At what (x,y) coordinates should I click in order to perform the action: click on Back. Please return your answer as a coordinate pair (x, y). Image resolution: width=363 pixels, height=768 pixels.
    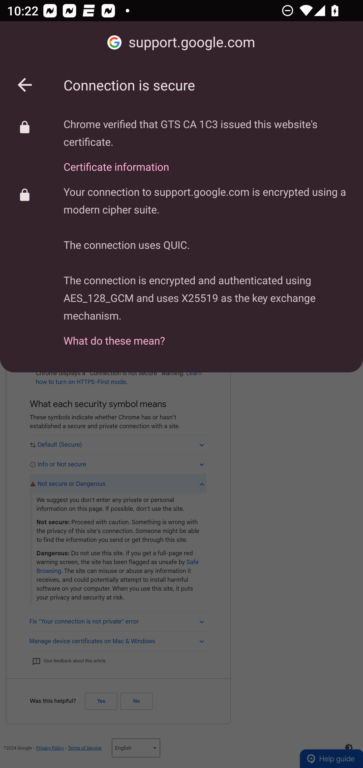
    Looking at the image, I should click on (25, 85).